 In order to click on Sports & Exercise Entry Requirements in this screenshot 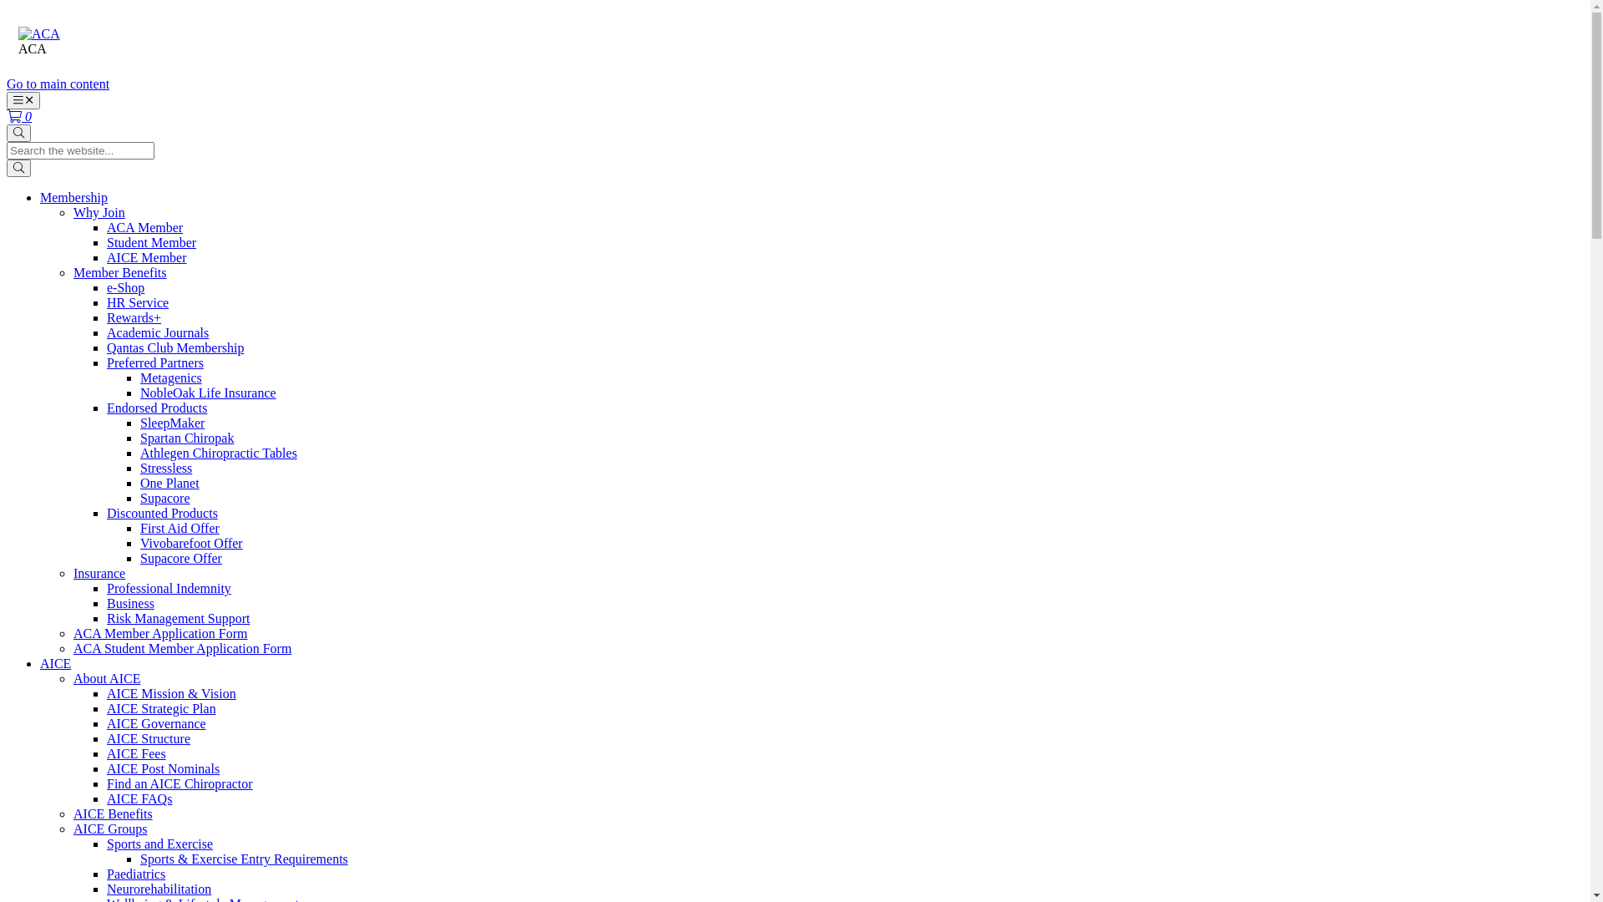, I will do `click(244, 859)`.